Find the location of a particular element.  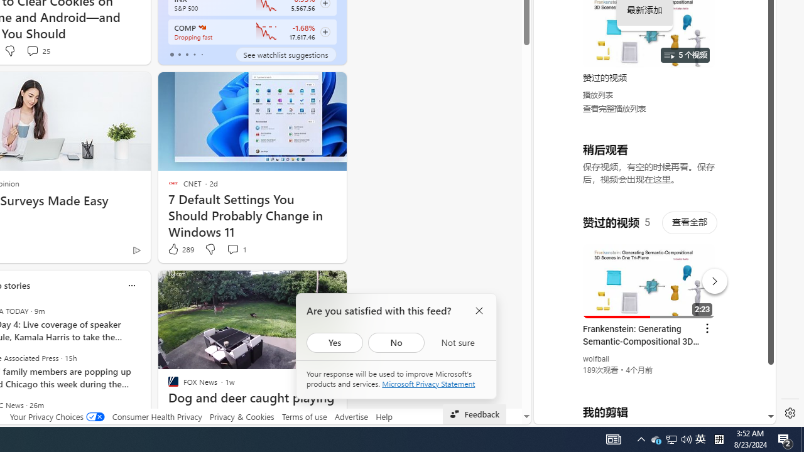

#you is located at coordinates (649, 276).